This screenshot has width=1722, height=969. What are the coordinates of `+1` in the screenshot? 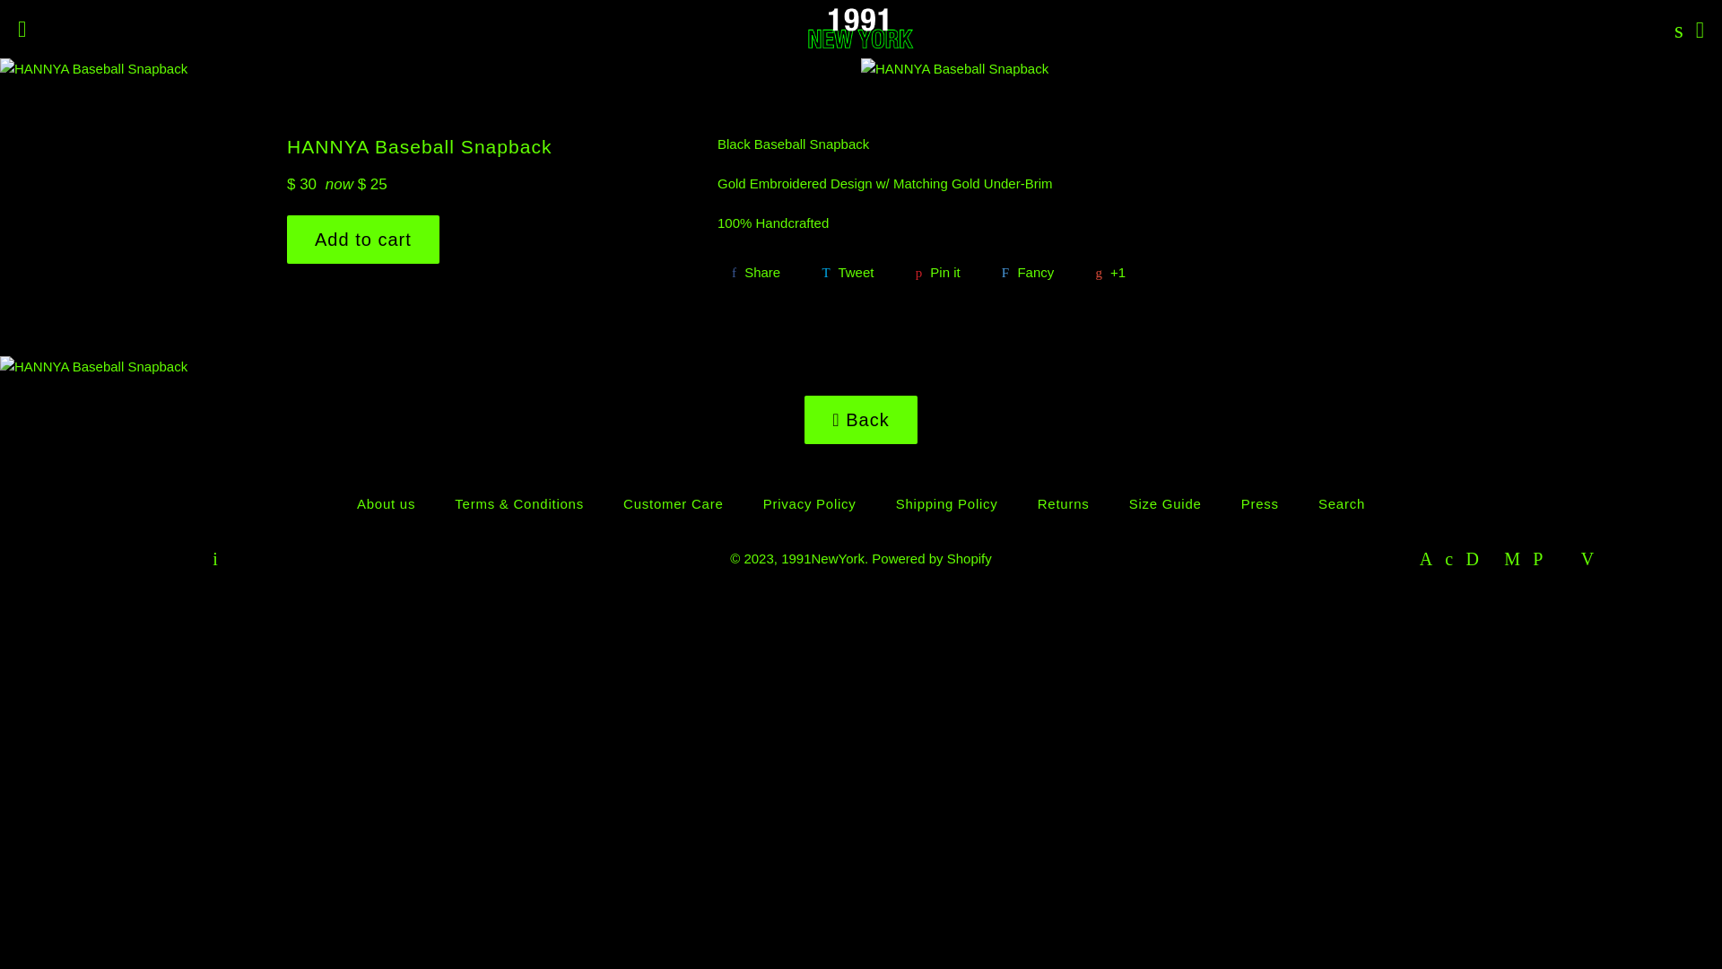 It's located at (1110, 273).